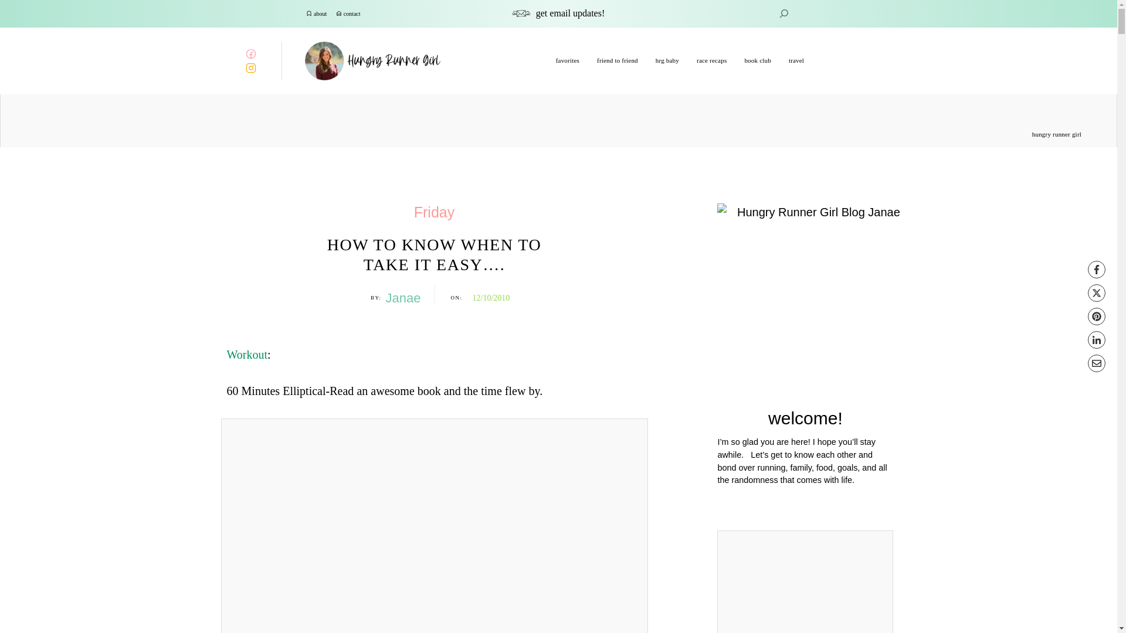 This screenshot has height=633, width=1126. Describe the element at coordinates (758, 60) in the screenshot. I see `book club` at that location.